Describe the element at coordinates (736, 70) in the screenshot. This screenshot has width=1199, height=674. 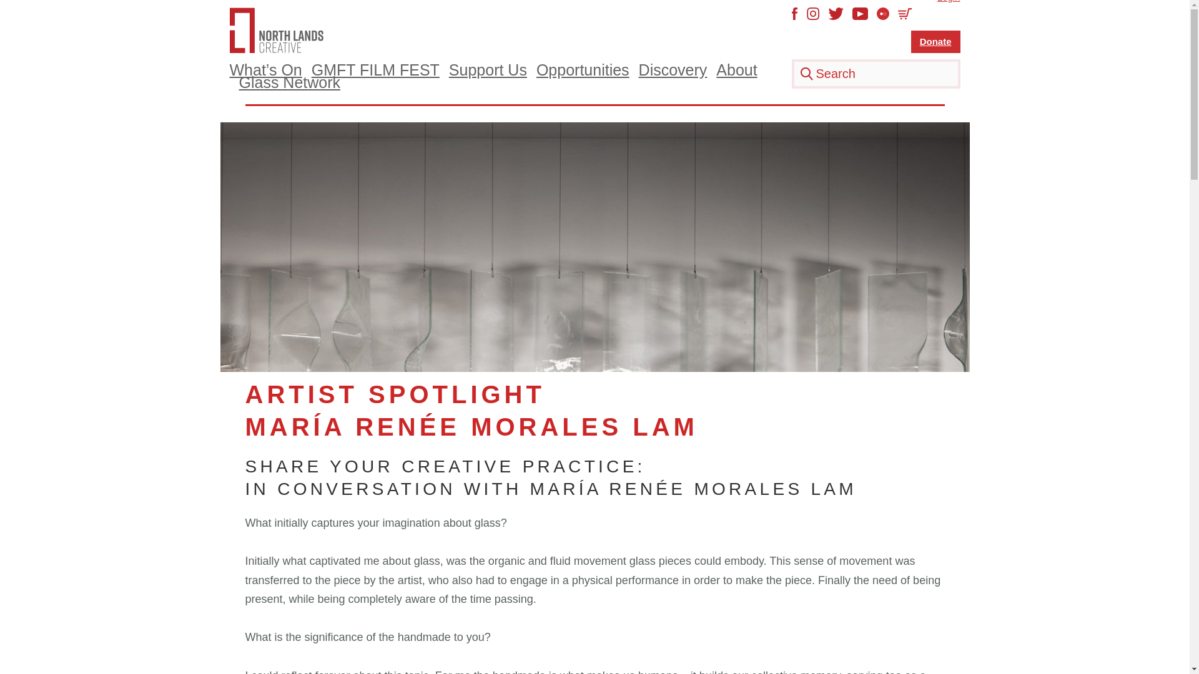
I see `About` at that location.